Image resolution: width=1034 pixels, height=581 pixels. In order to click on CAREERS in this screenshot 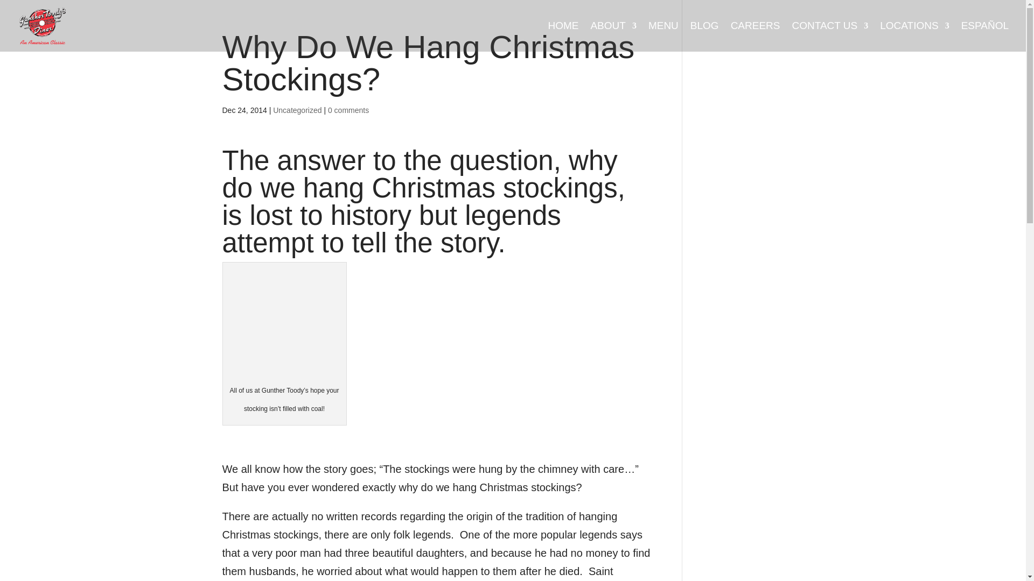, I will do `click(756, 37)`.